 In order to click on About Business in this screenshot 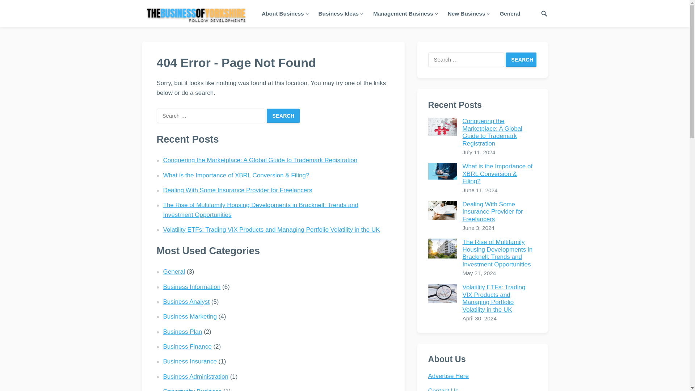, I will do `click(285, 13)`.